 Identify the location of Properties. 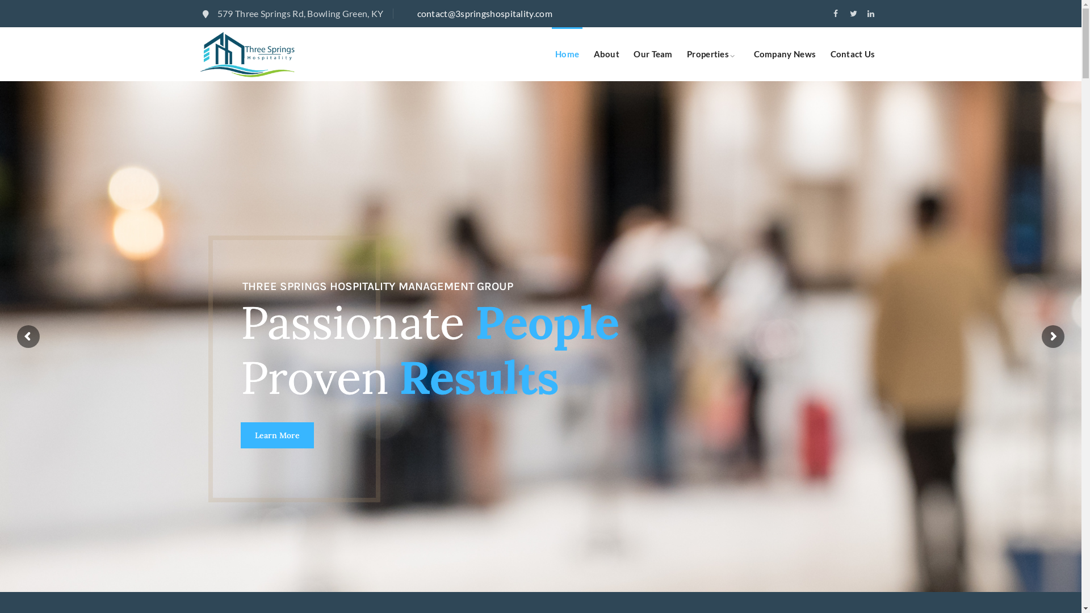
(708, 54).